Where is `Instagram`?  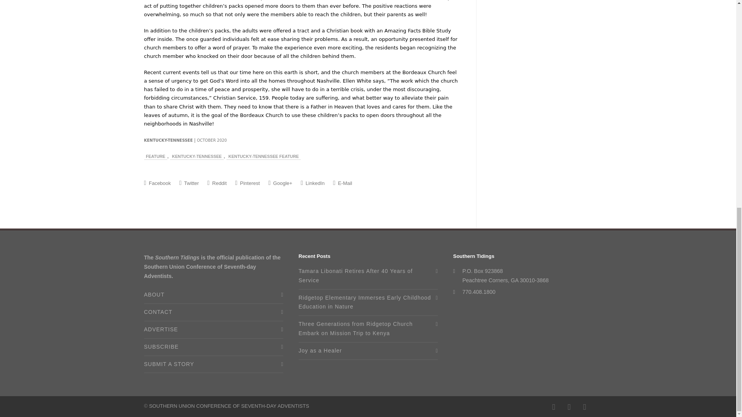
Instagram is located at coordinates (568, 407).